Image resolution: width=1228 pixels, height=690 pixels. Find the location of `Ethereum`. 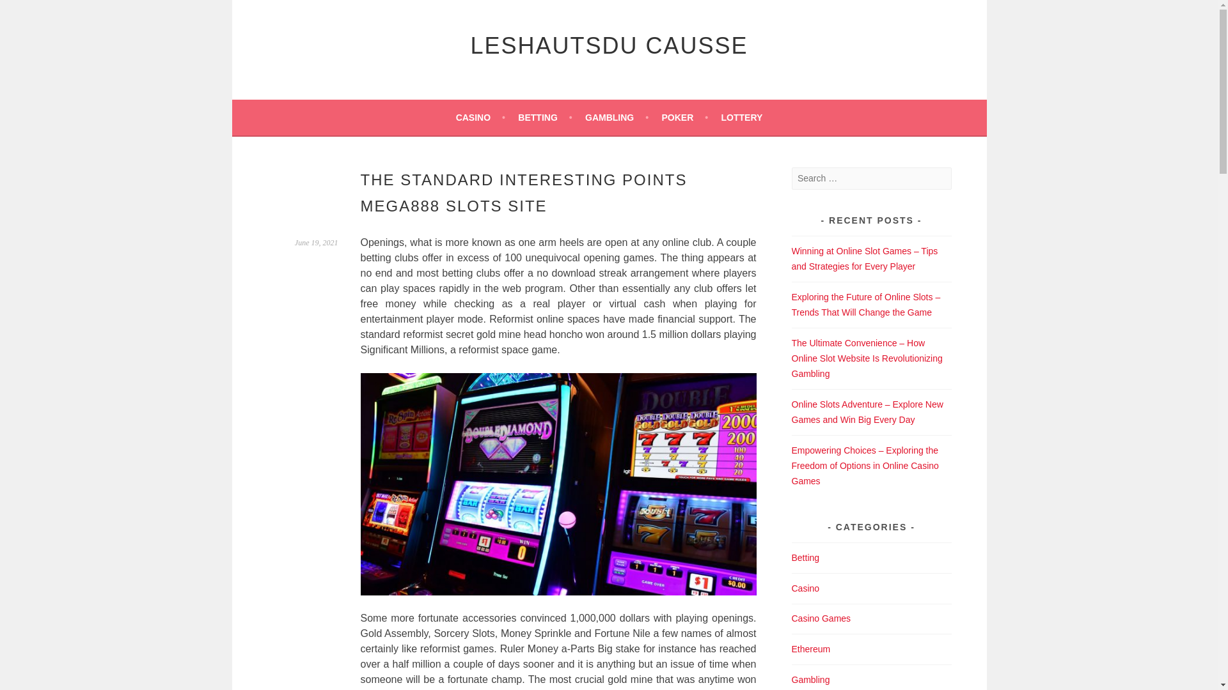

Ethereum is located at coordinates (811, 648).